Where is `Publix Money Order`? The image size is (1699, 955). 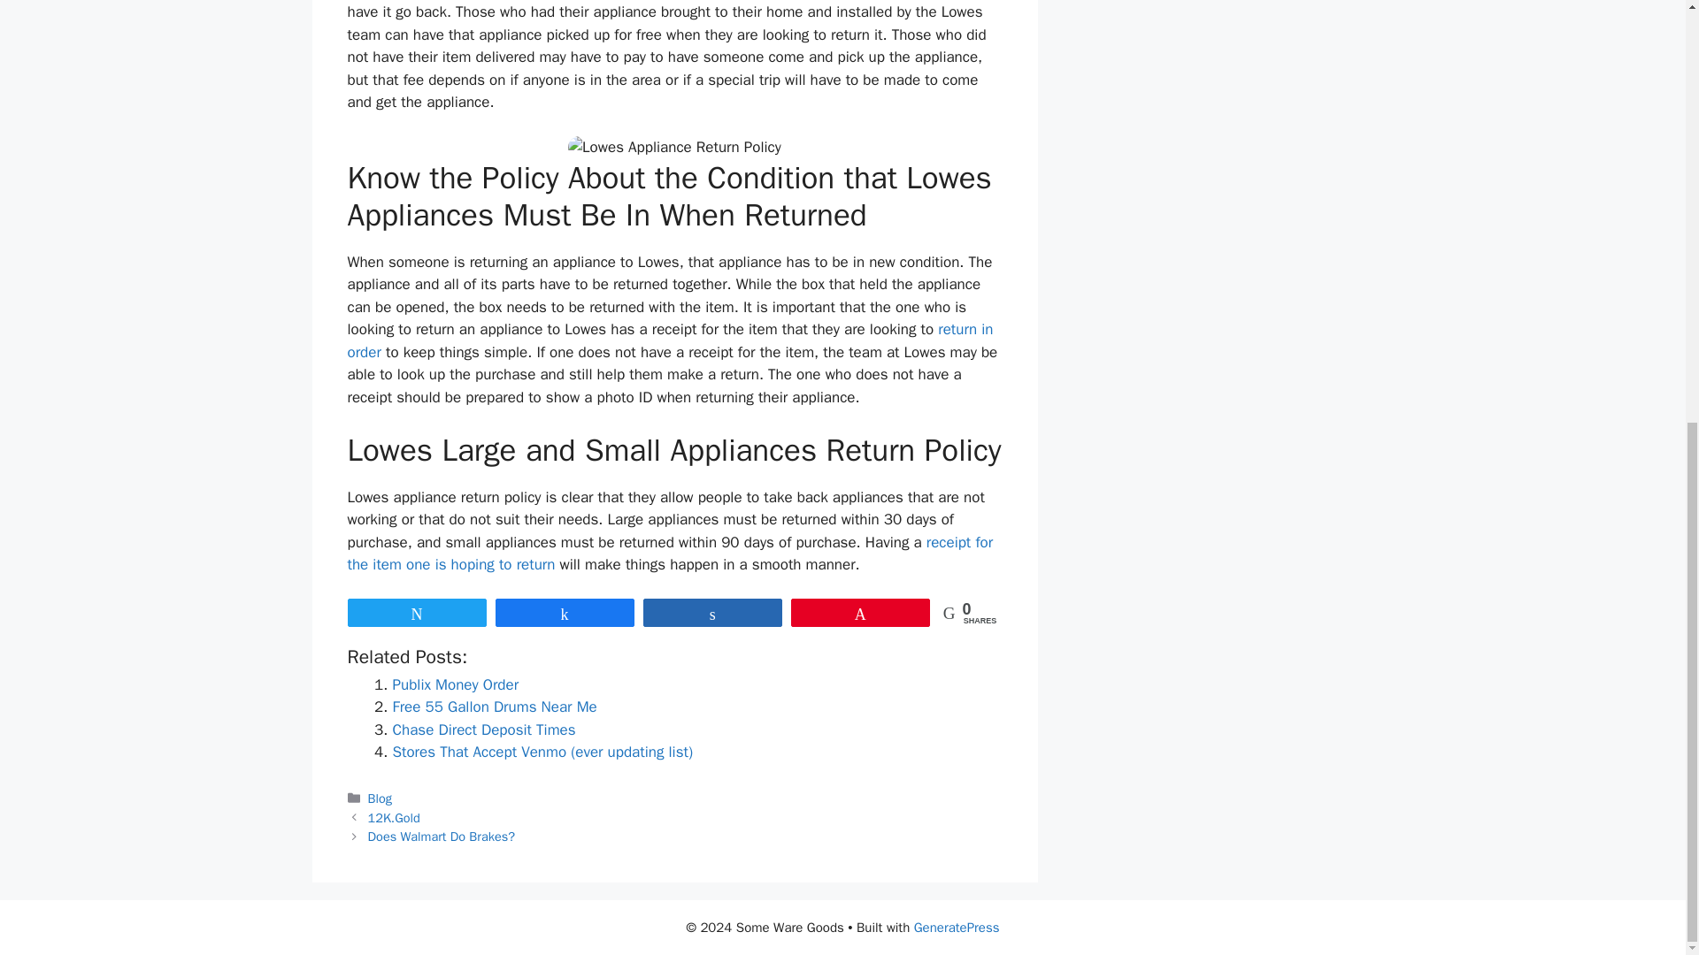 Publix Money Order is located at coordinates (456, 684).